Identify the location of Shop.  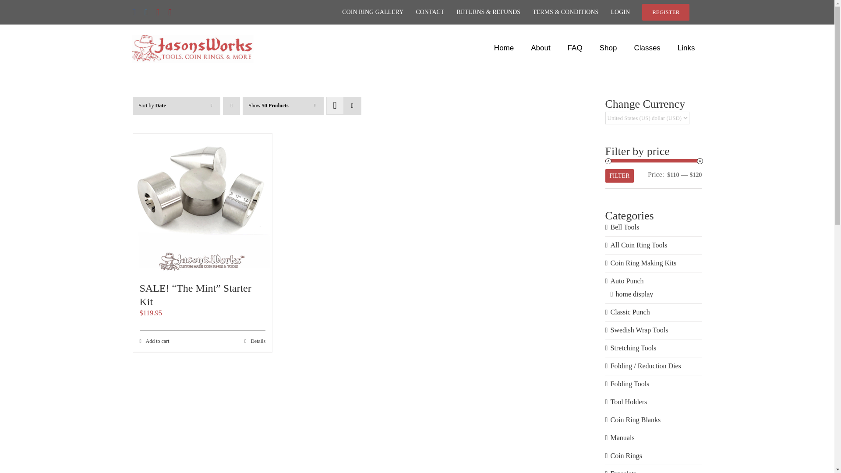
(608, 48).